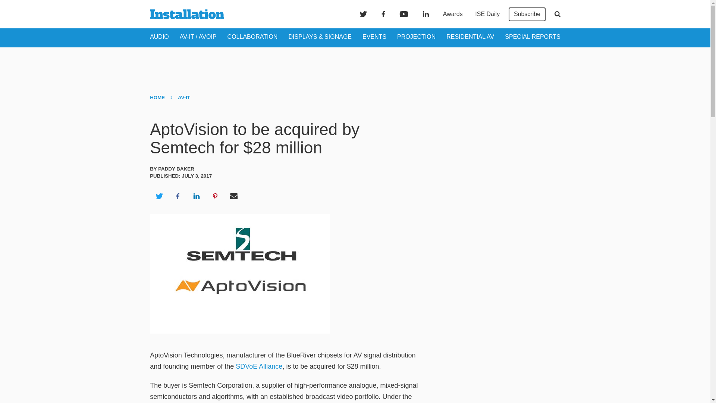 Image resolution: width=716 pixels, height=403 pixels. What do you see at coordinates (527, 14) in the screenshot?
I see `Subscribe` at bounding box center [527, 14].